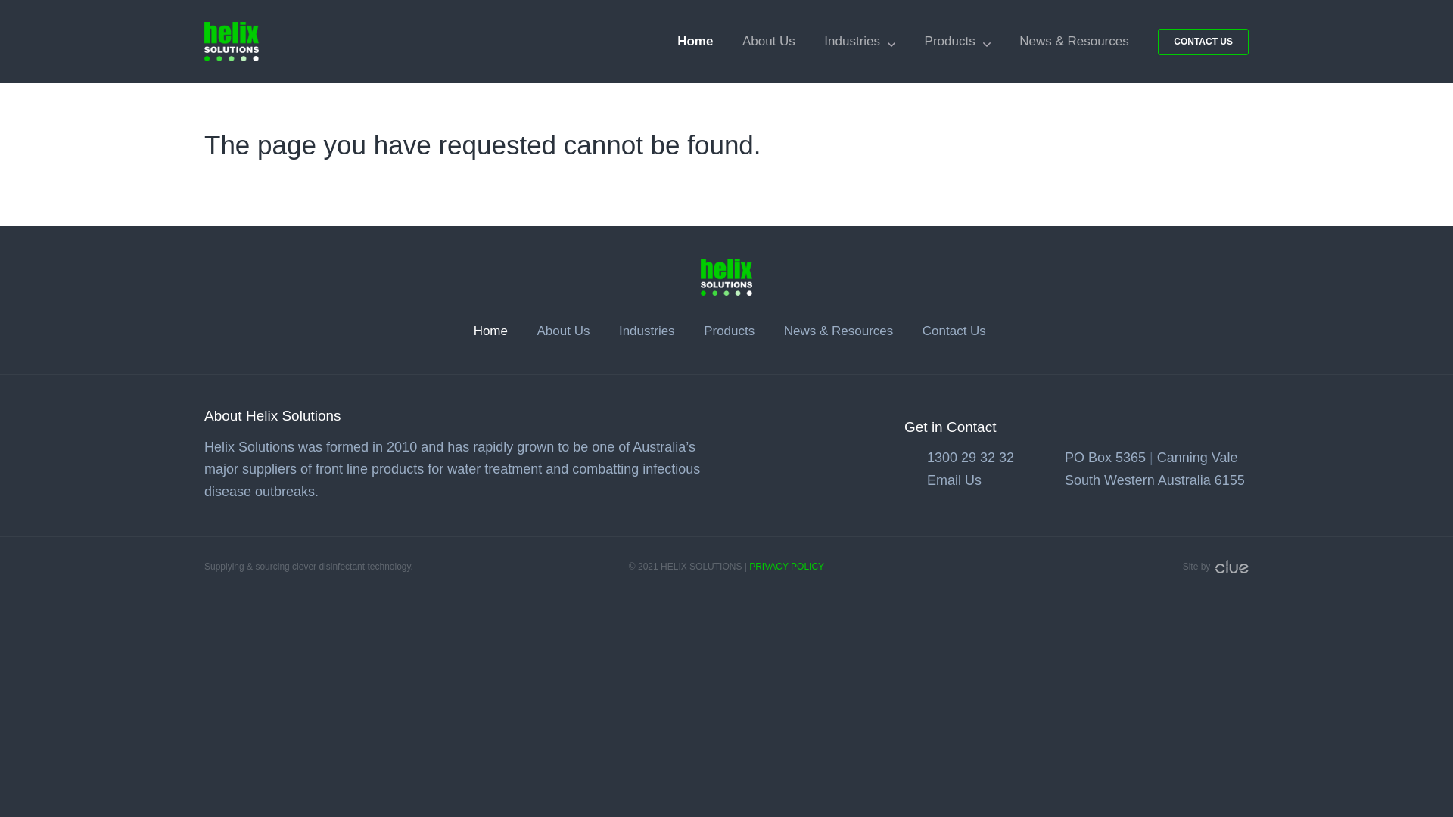 The height and width of the screenshot is (817, 1453). I want to click on 1300 29 32 32, so click(970, 458).